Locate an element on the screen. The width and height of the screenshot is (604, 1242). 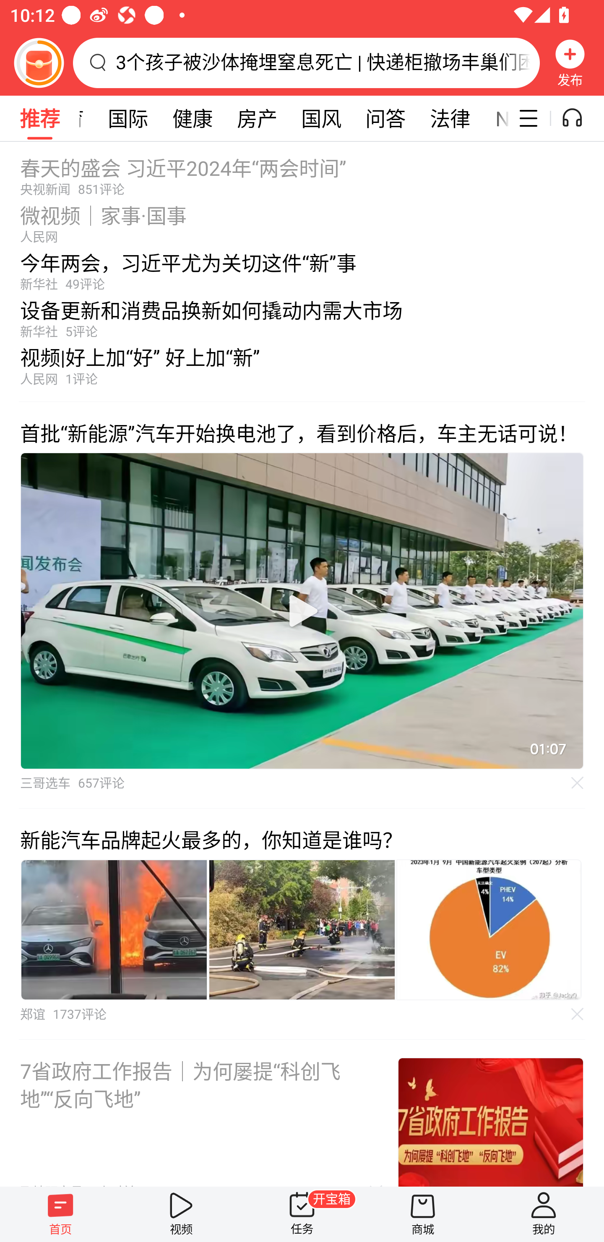
首页 is located at coordinates (60, 1214).